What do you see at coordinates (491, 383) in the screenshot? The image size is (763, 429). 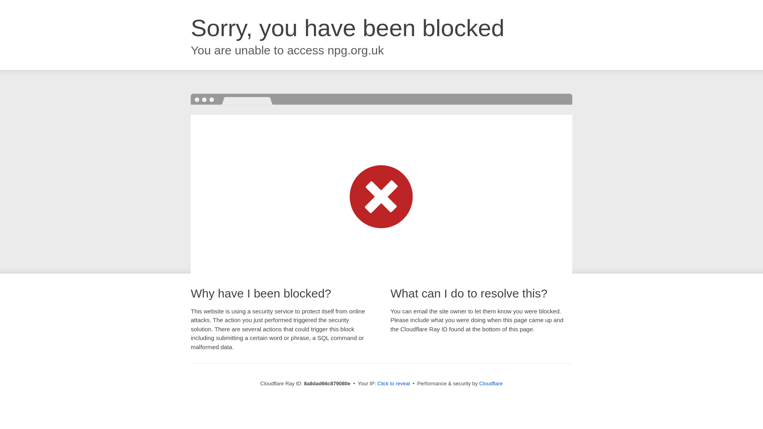 I see `Cloudflare` at bounding box center [491, 383].